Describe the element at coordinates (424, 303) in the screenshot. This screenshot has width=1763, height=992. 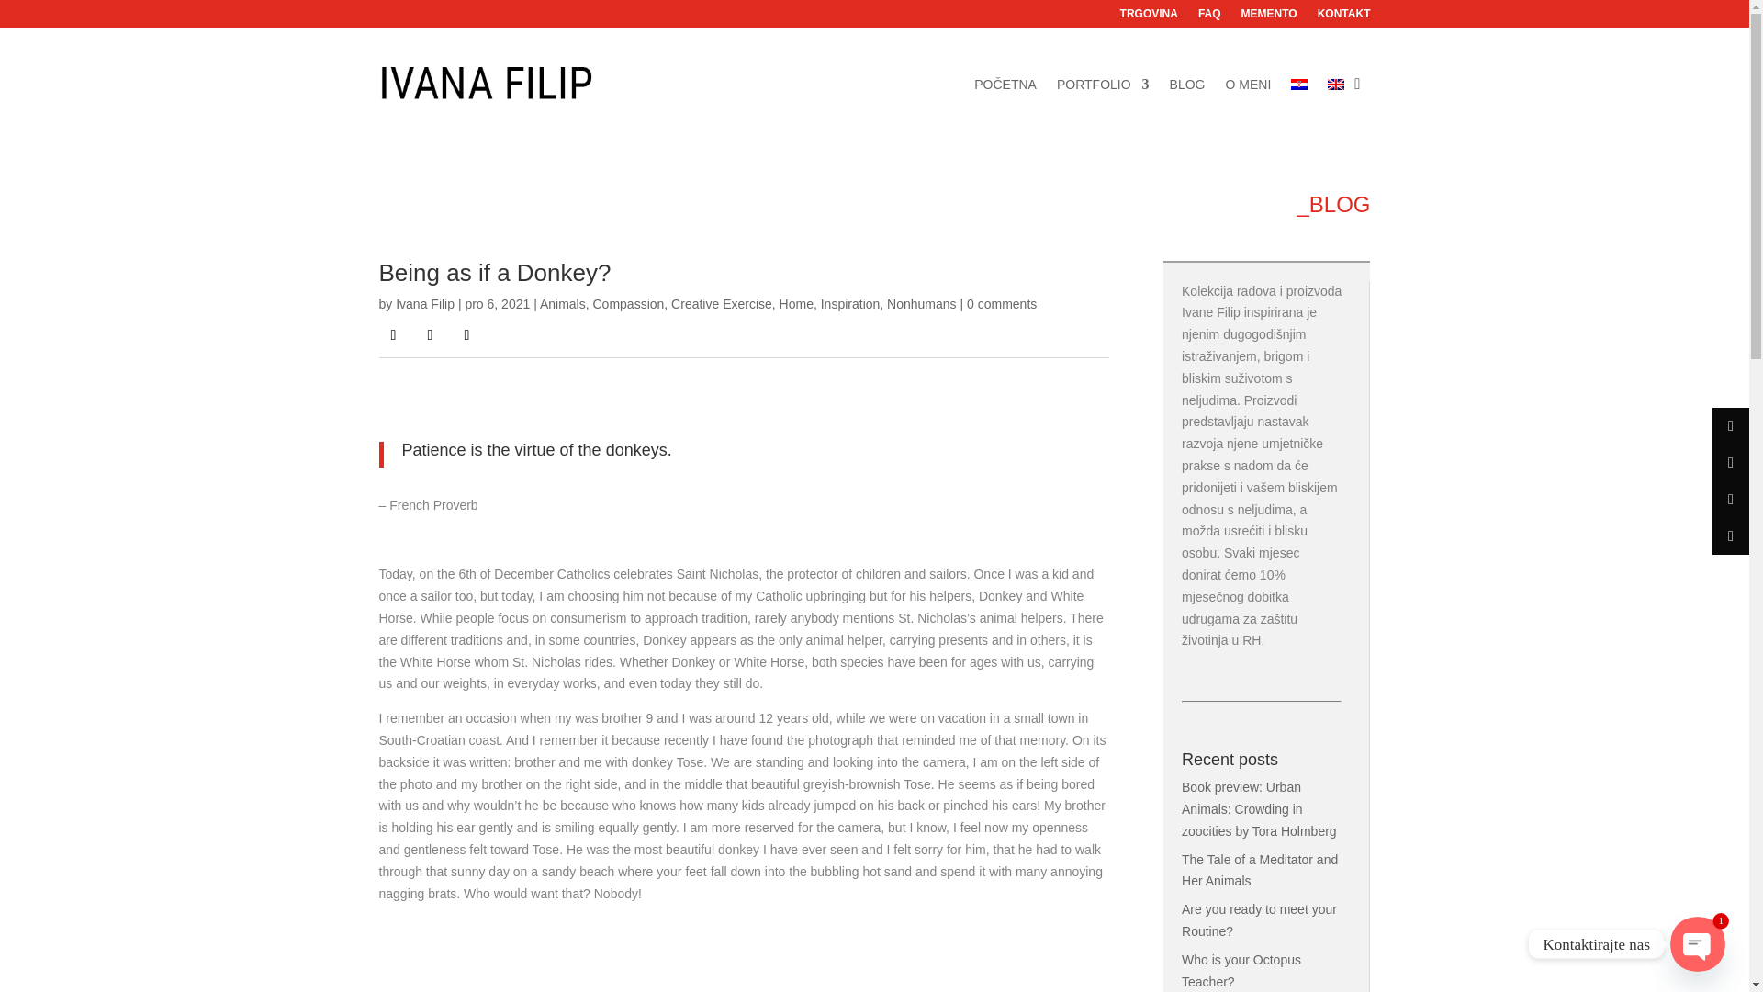
I see `Posts by Ivana Filip` at that location.